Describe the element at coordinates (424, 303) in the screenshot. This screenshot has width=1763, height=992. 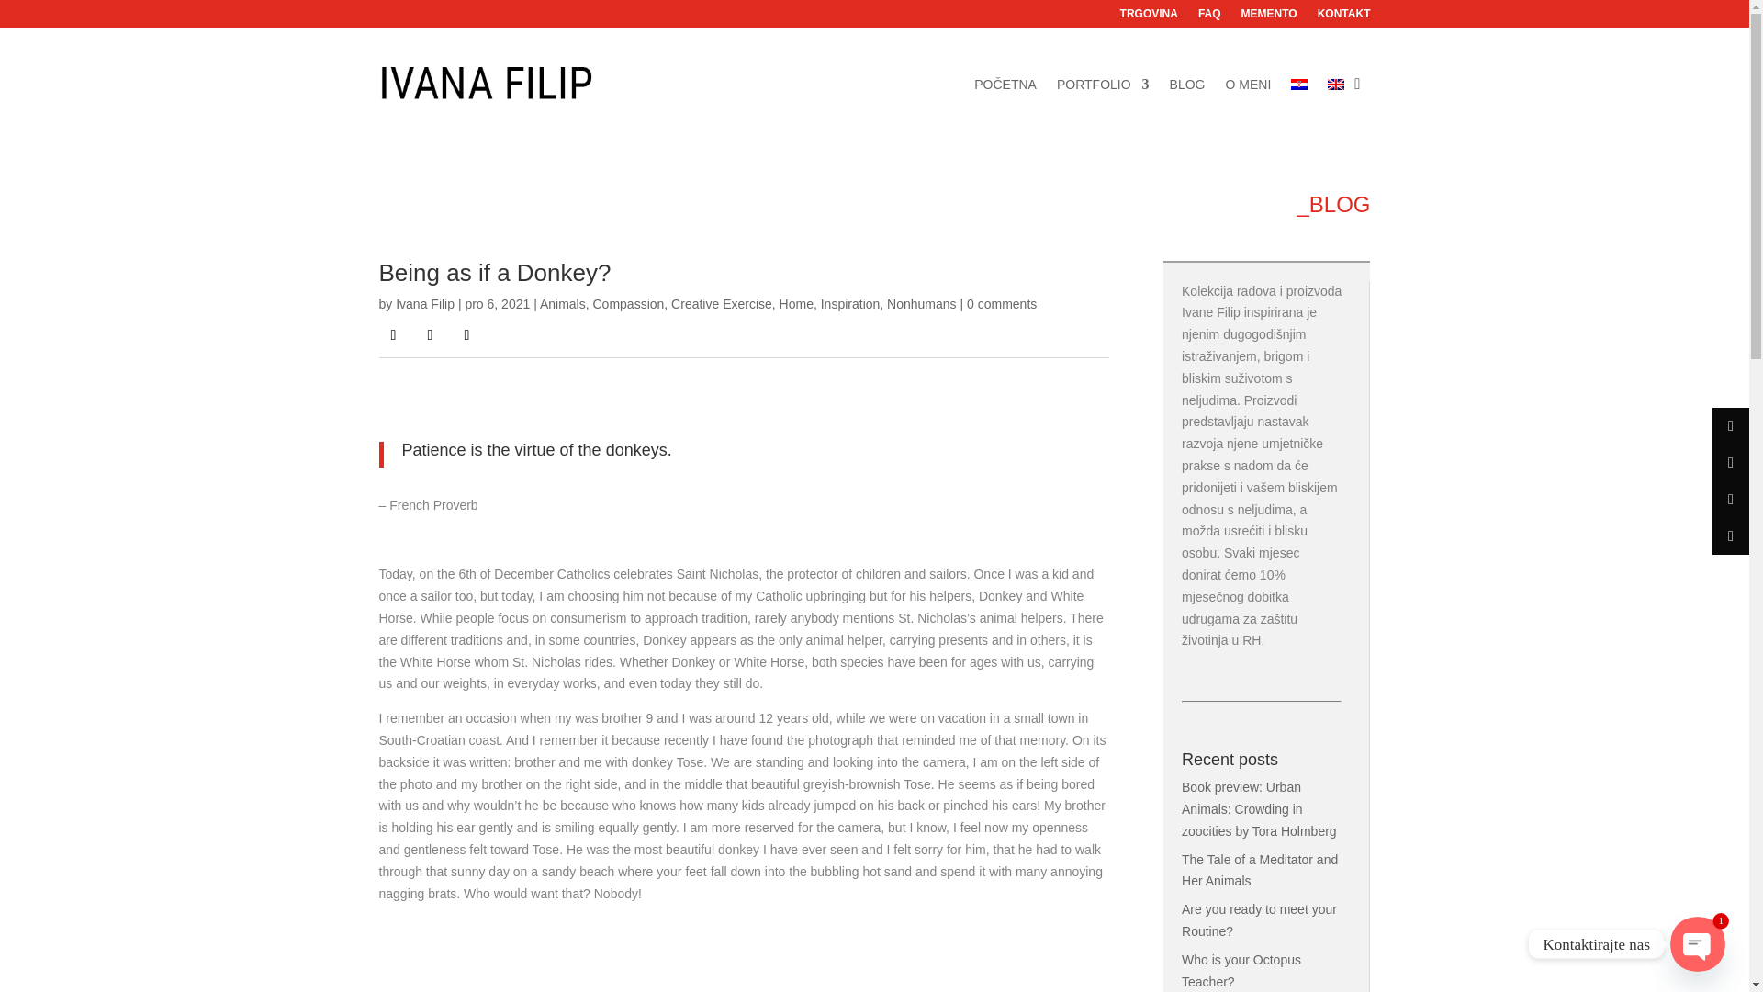
I see `Posts by Ivana Filip` at that location.